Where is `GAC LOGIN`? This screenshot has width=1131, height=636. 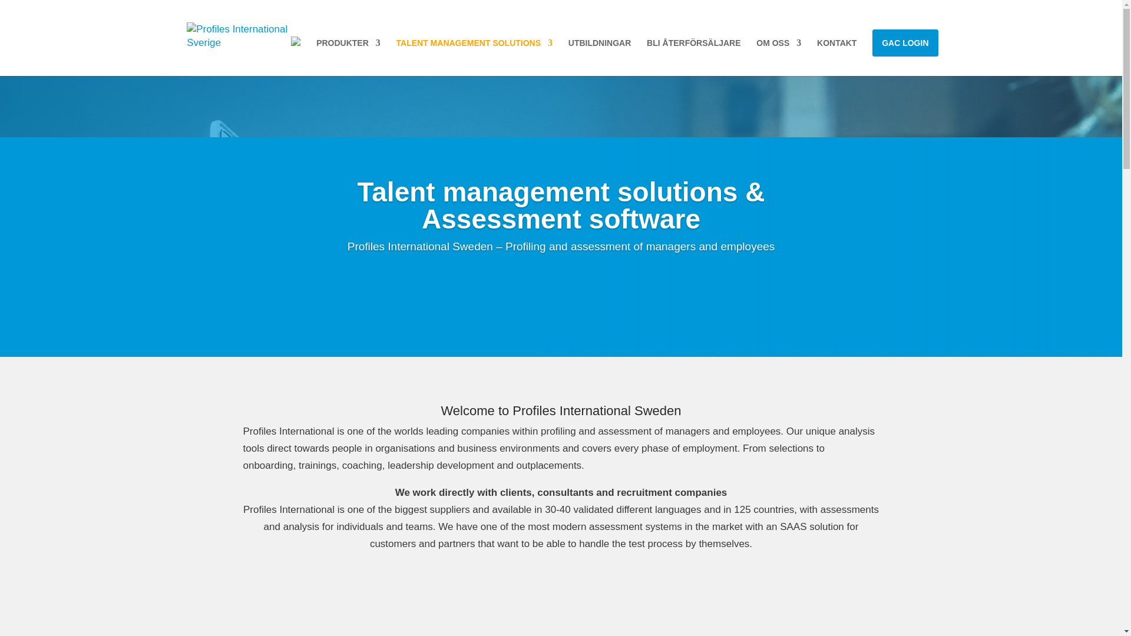 GAC LOGIN is located at coordinates (905, 42).